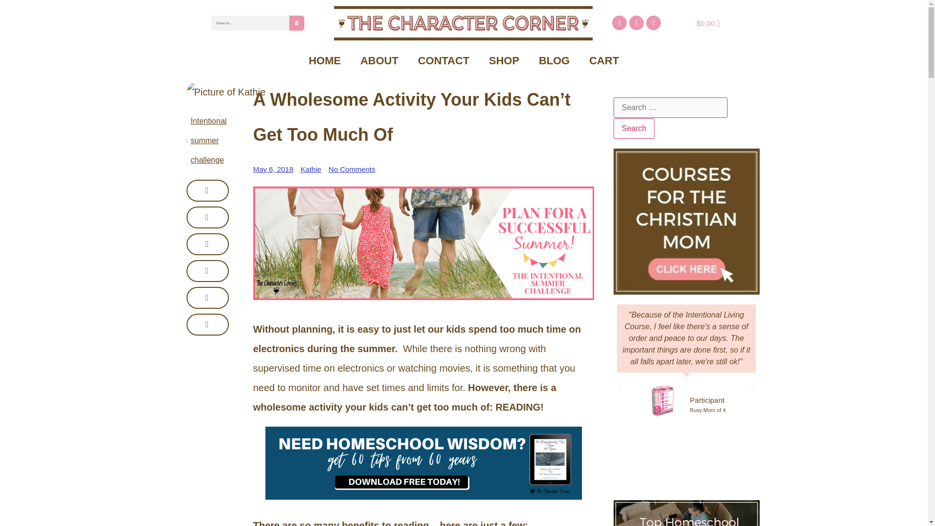 Image resolution: width=935 pixels, height=526 pixels. Describe the element at coordinates (504, 60) in the screenshot. I see `SHOP` at that location.